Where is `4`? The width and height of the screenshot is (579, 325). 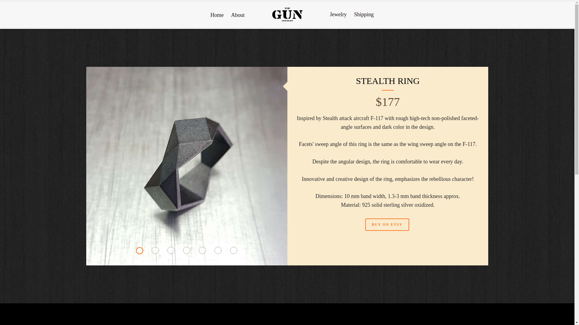 4 is located at coordinates (186, 250).